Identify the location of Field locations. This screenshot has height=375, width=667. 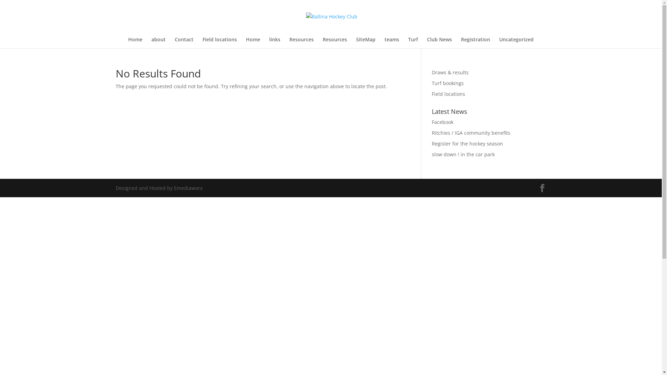
(448, 94).